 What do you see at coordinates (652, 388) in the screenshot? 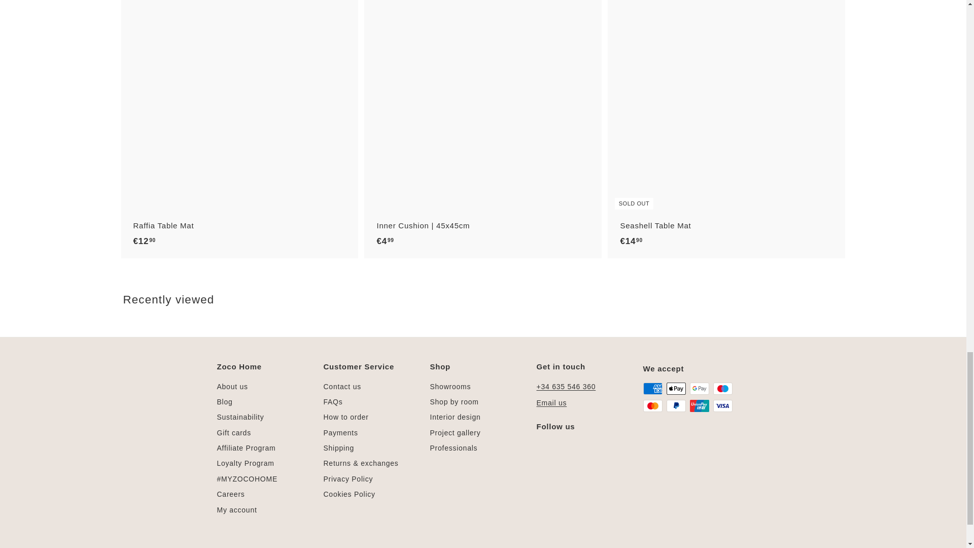
I see `American Express` at bounding box center [652, 388].